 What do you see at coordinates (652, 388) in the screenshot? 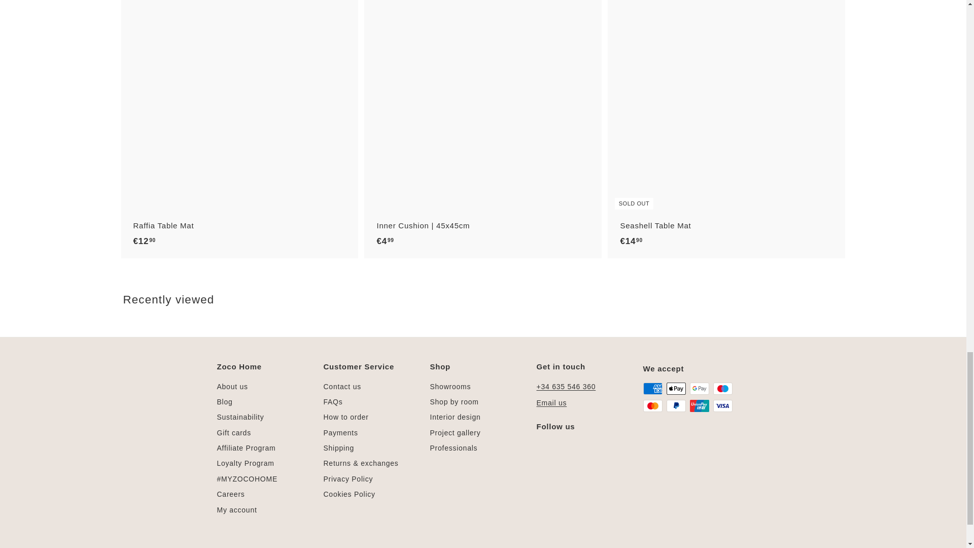
I see `American Express` at bounding box center [652, 388].